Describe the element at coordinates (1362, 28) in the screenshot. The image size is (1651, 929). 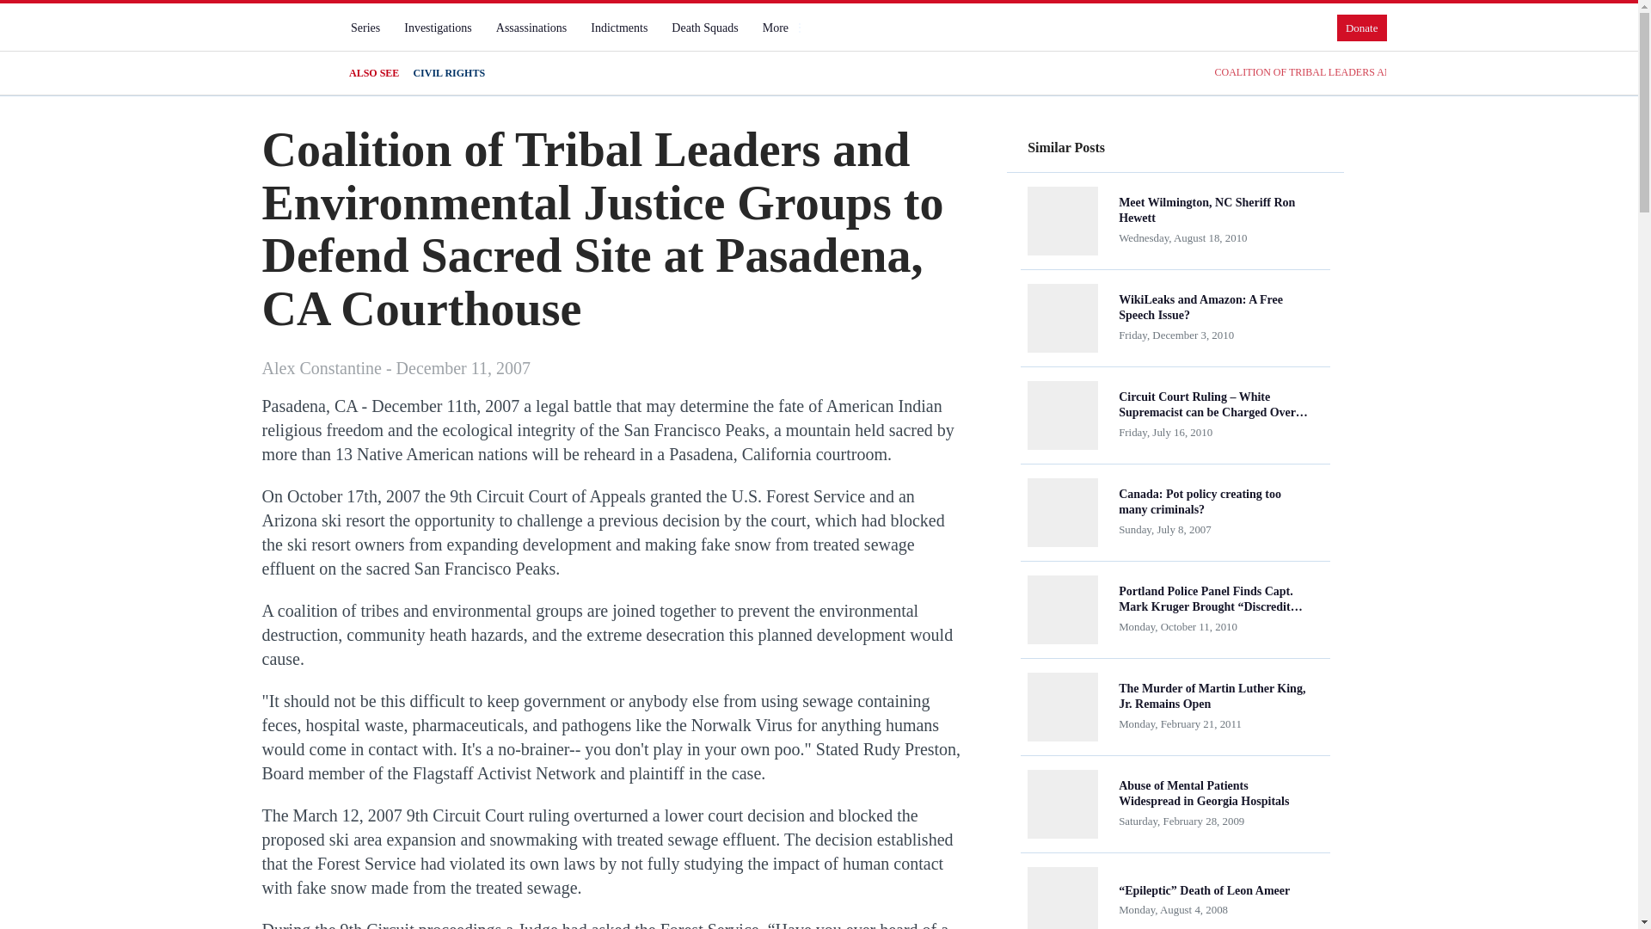
I see `Donate` at that location.